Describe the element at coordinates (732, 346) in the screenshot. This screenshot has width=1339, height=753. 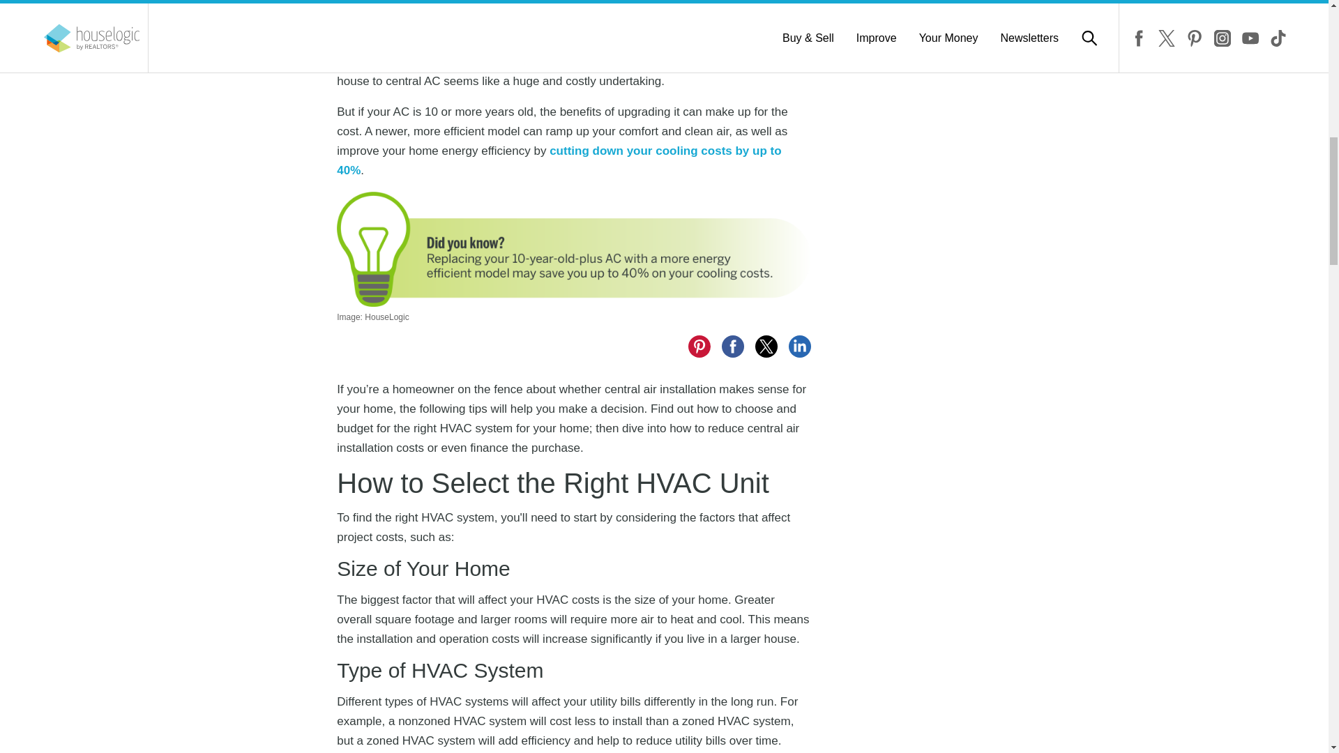
I see `Share on Facebook` at that location.